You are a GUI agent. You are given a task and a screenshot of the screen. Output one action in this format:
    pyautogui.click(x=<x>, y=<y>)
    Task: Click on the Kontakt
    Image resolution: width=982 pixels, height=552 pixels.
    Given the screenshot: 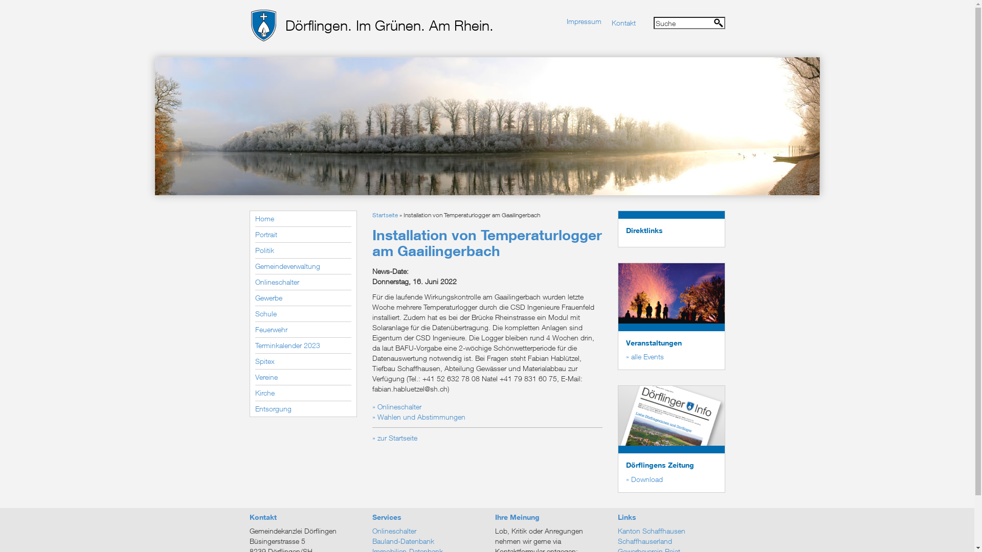 What is the action you would take?
    pyautogui.click(x=624, y=22)
    